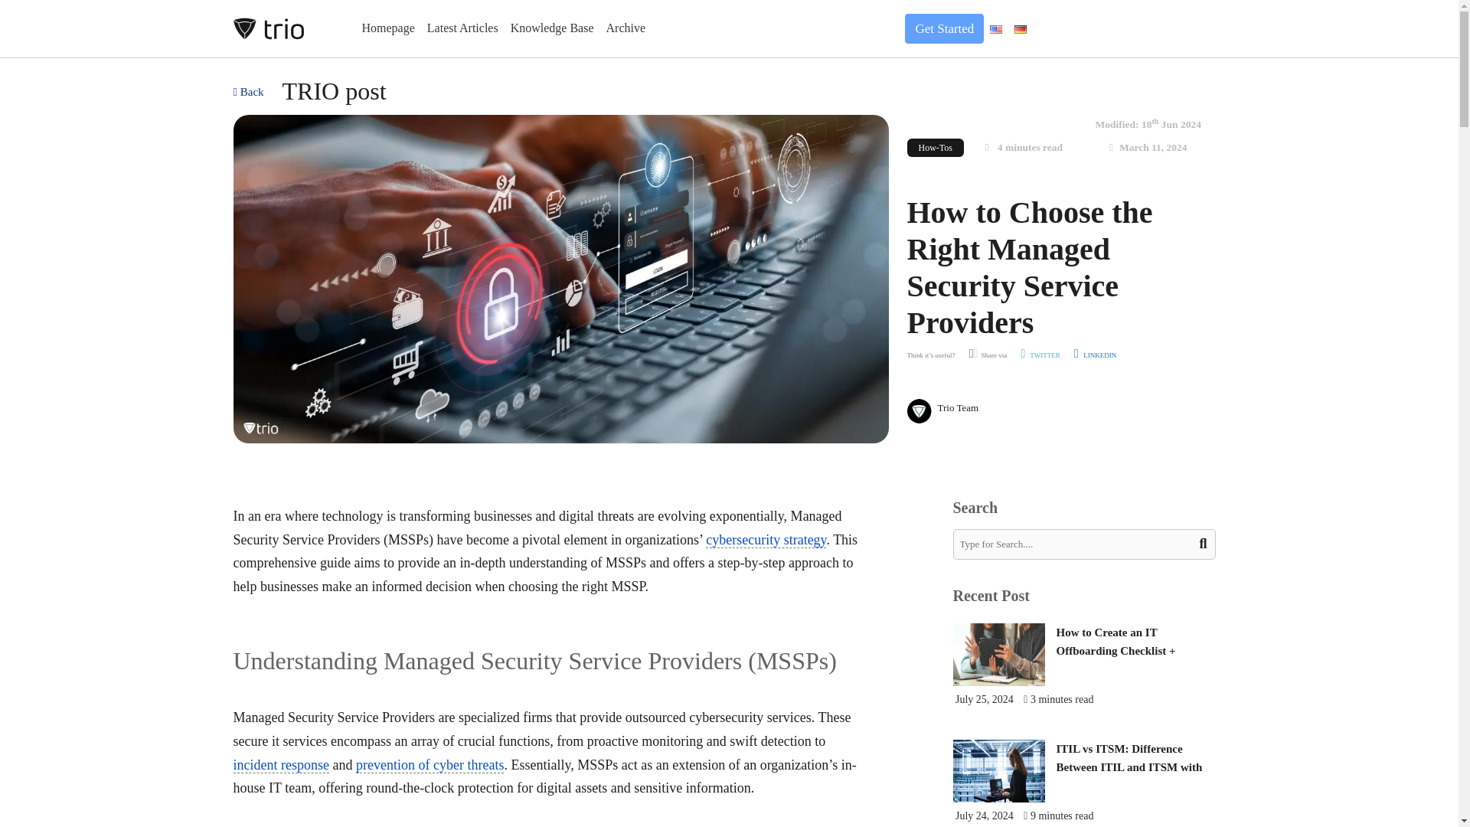 The height and width of the screenshot is (827, 1470). What do you see at coordinates (280, 765) in the screenshot?
I see `incident response` at bounding box center [280, 765].